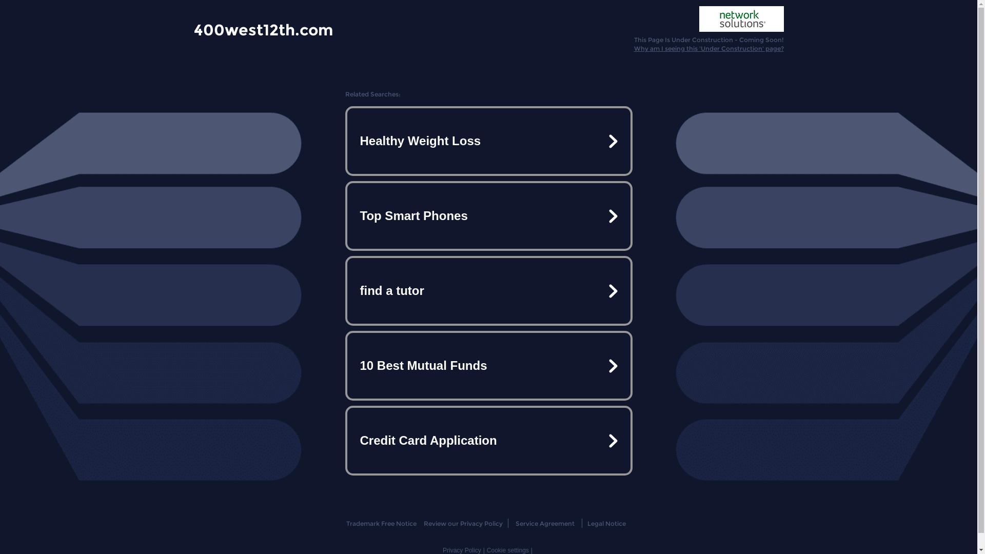 This screenshot has height=554, width=985. What do you see at coordinates (488, 441) in the screenshot?
I see `Credit Card Application` at bounding box center [488, 441].